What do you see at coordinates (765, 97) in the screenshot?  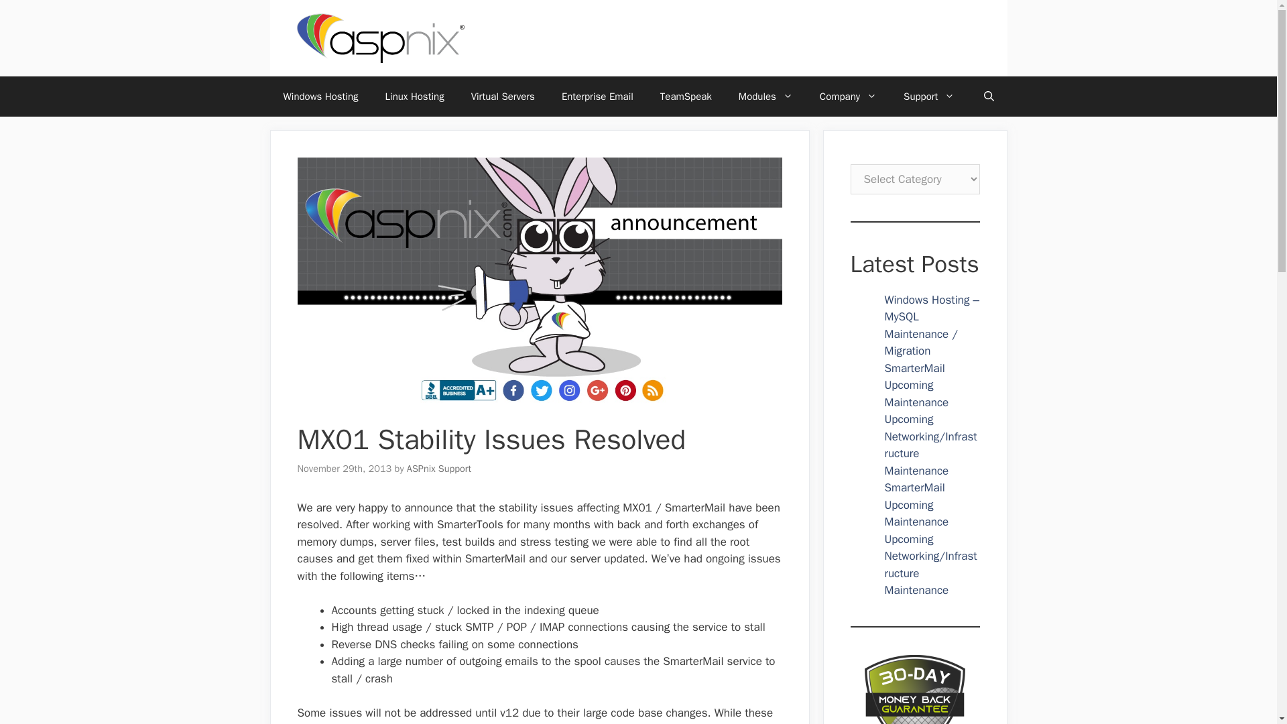 I see `WHMCS Modules` at bounding box center [765, 97].